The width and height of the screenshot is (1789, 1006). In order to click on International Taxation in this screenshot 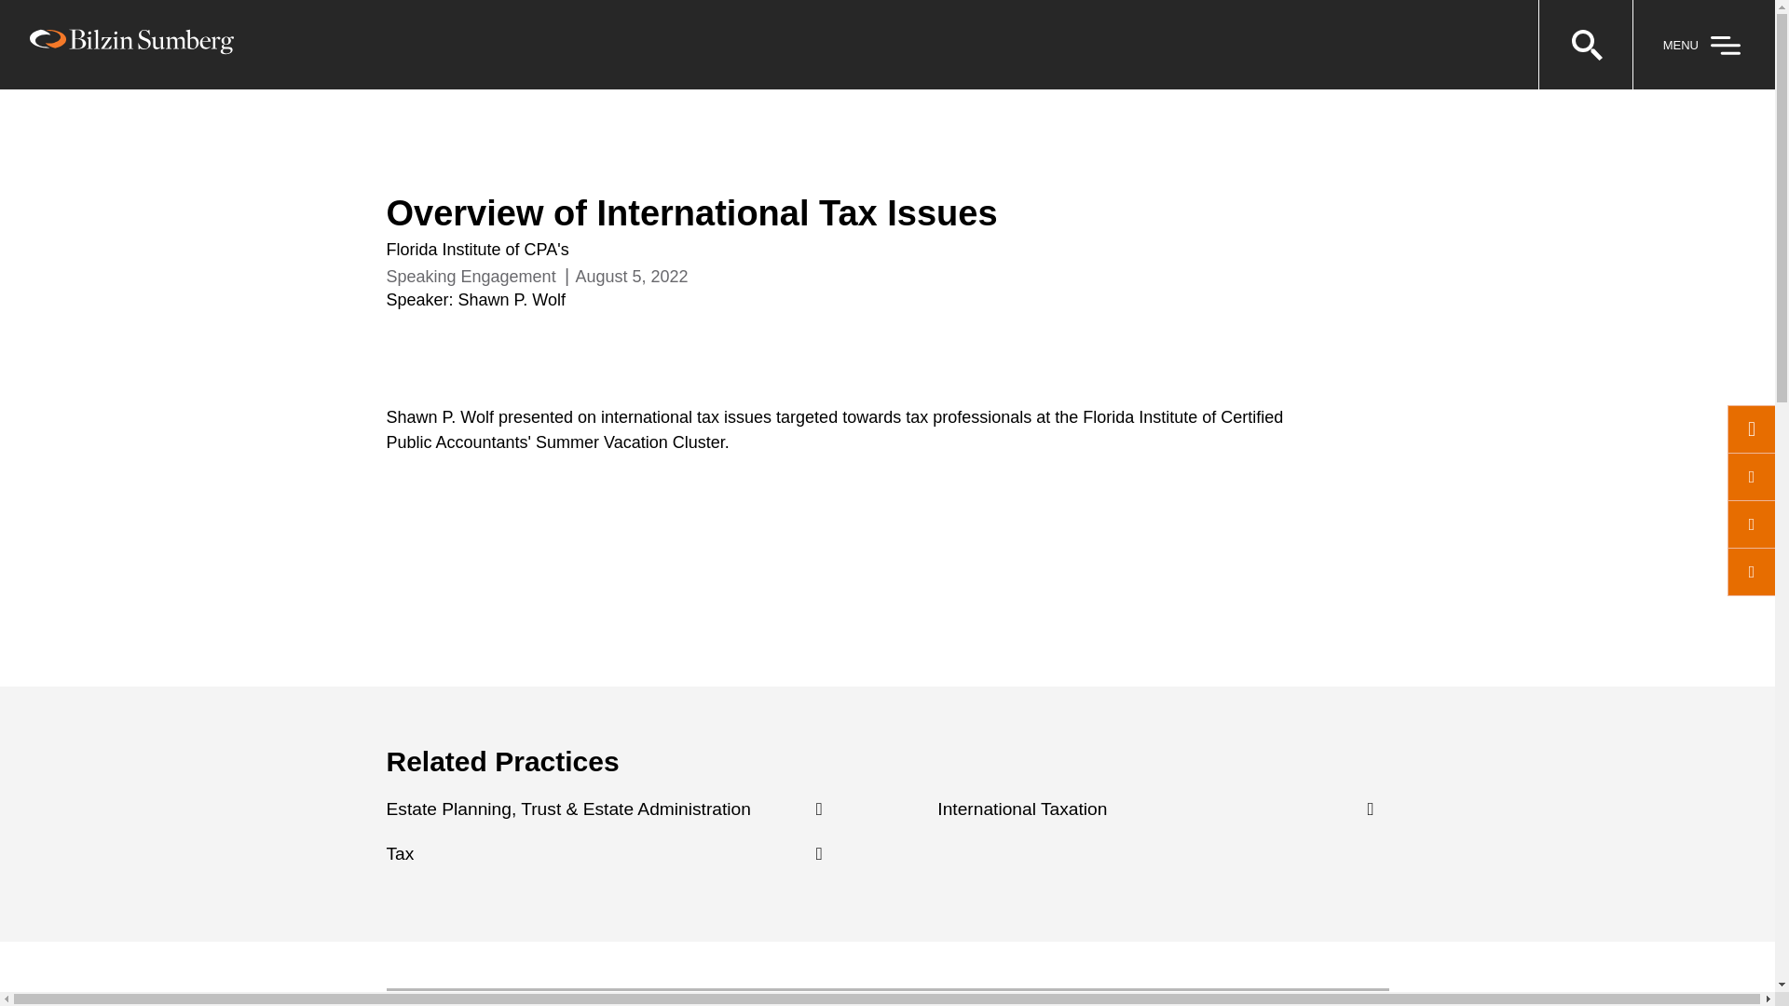, I will do `click(1022, 809)`.